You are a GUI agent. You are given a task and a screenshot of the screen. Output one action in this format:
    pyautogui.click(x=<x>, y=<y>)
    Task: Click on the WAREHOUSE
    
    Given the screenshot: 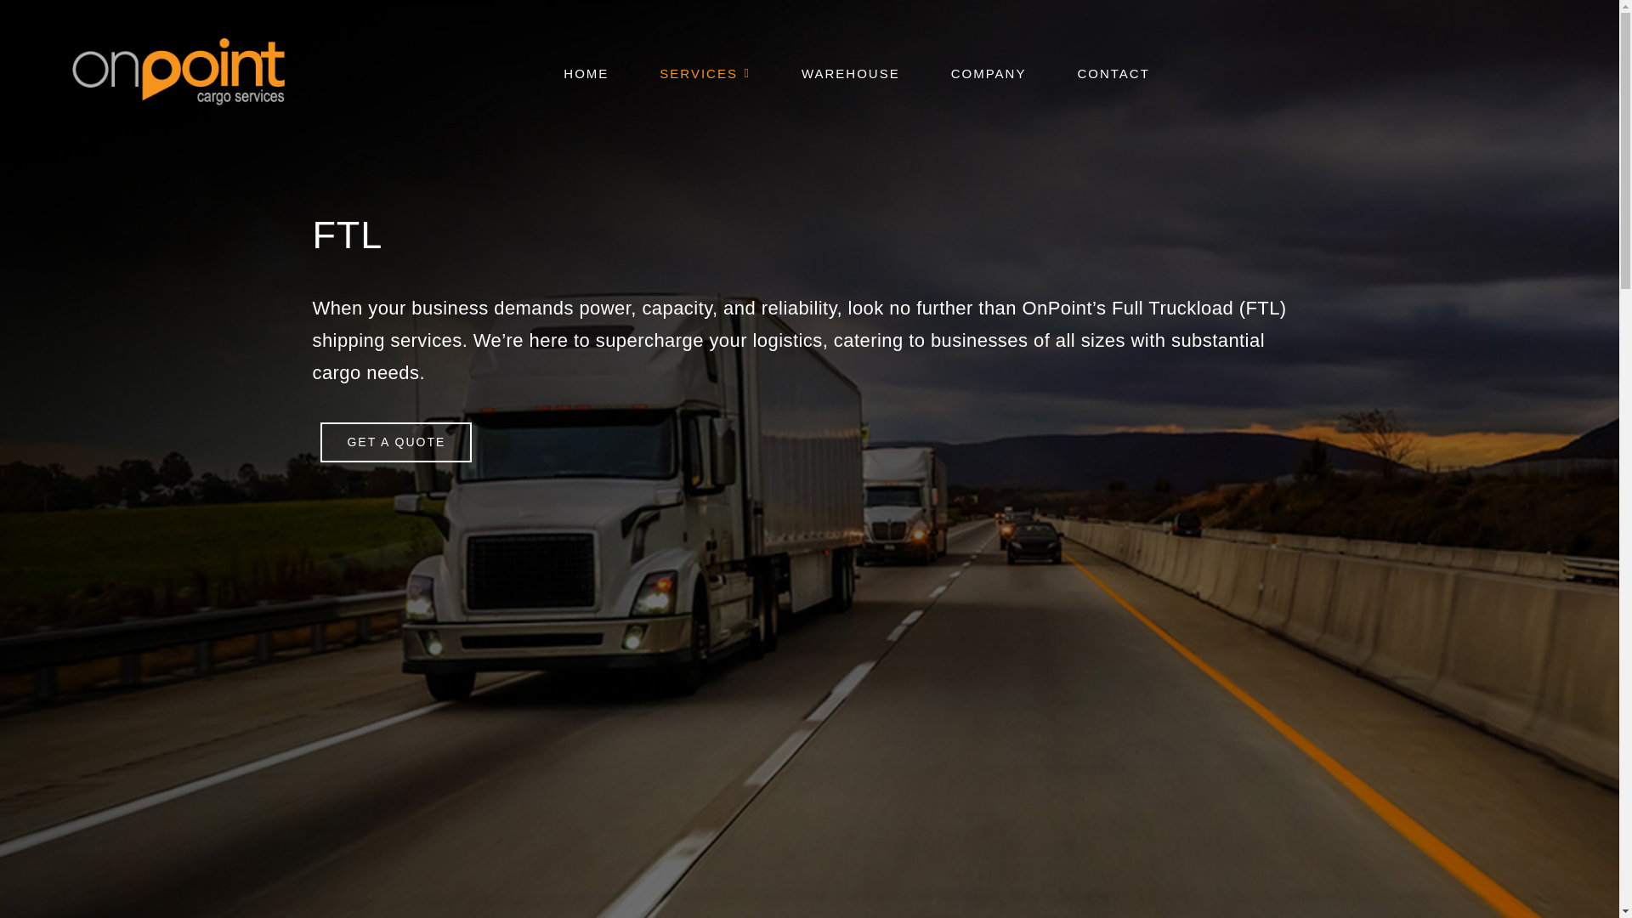 What is the action you would take?
    pyautogui.click(x=850, y=71)
    